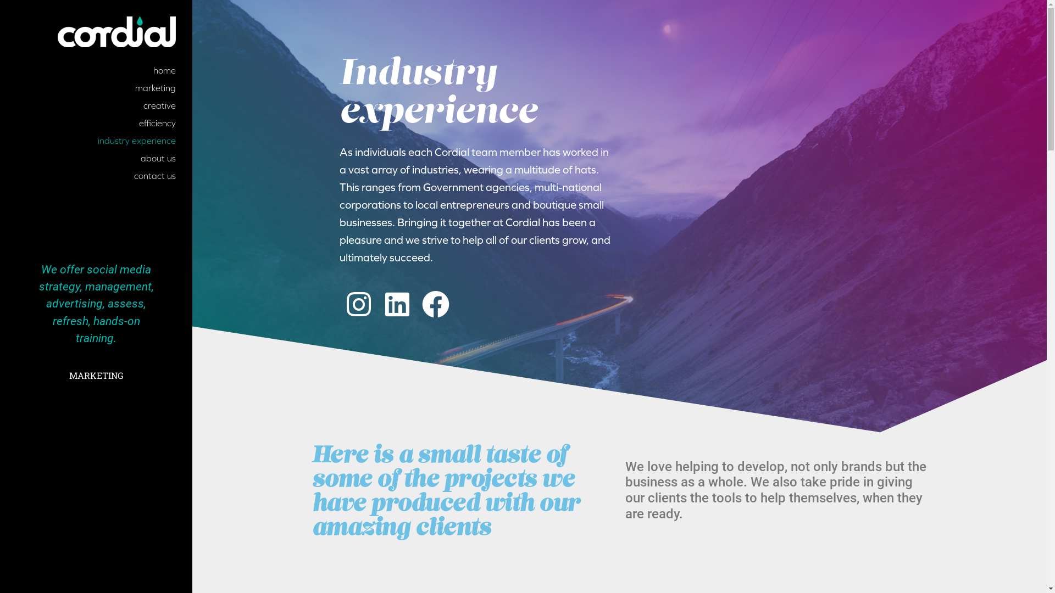 This screenshot has height=593, width=1055. What do you see at coordinates (96, 141) in the screenshot?
I see `industry experience` at bounding box center [96, 141].